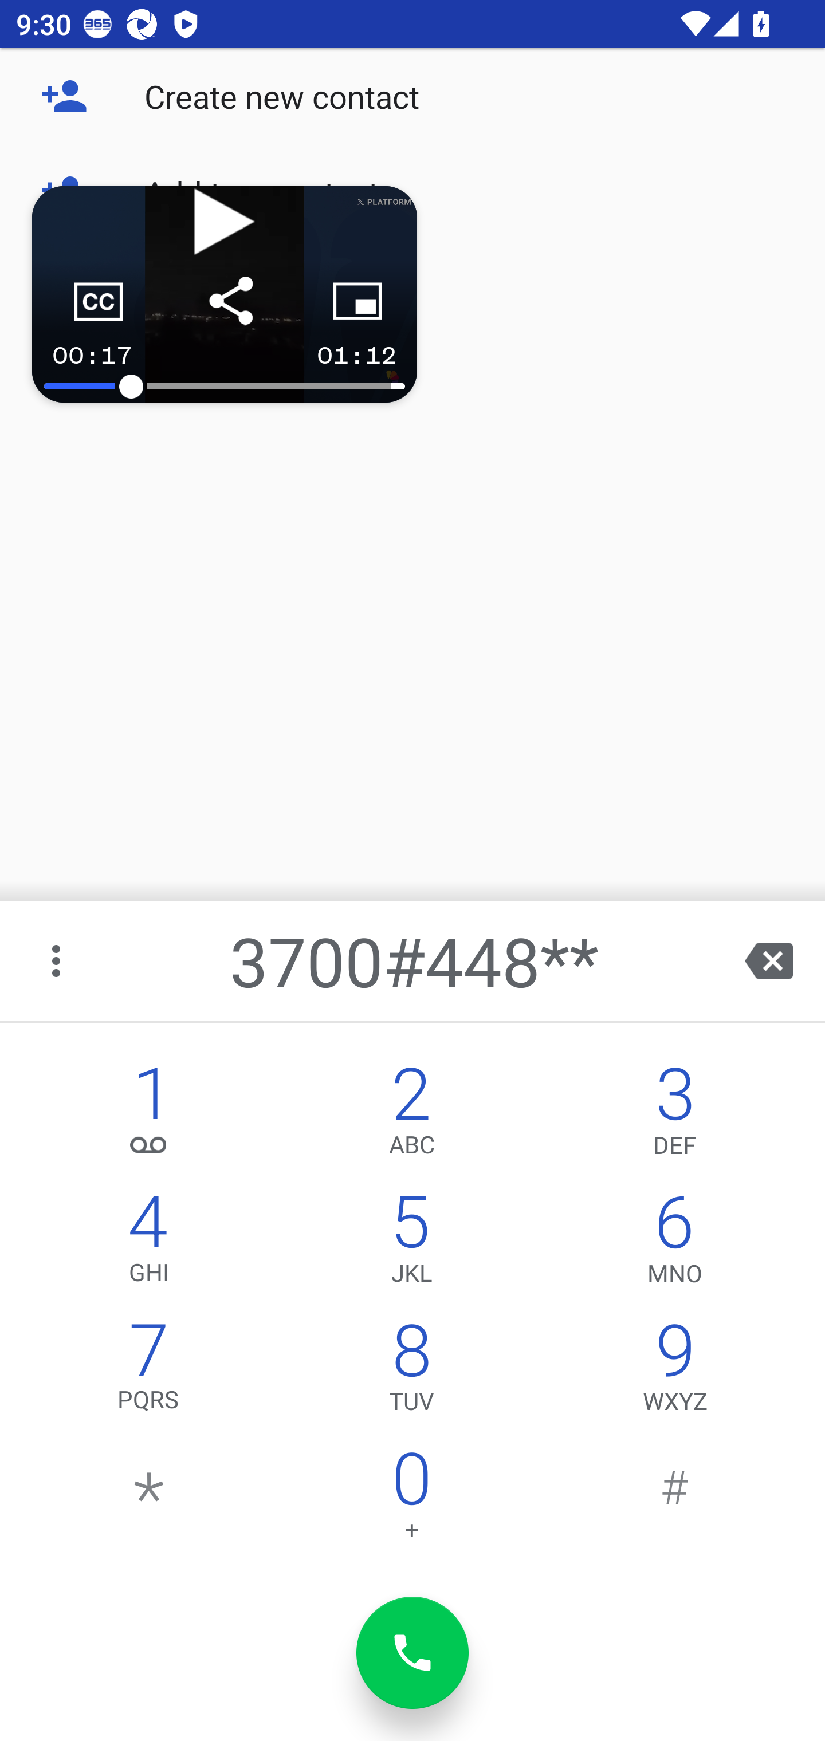  What do you see at coordinates (411, 1244) in the screenshot?
I see `5,JKL 5 JKL` at bounding box center [411, 1244].